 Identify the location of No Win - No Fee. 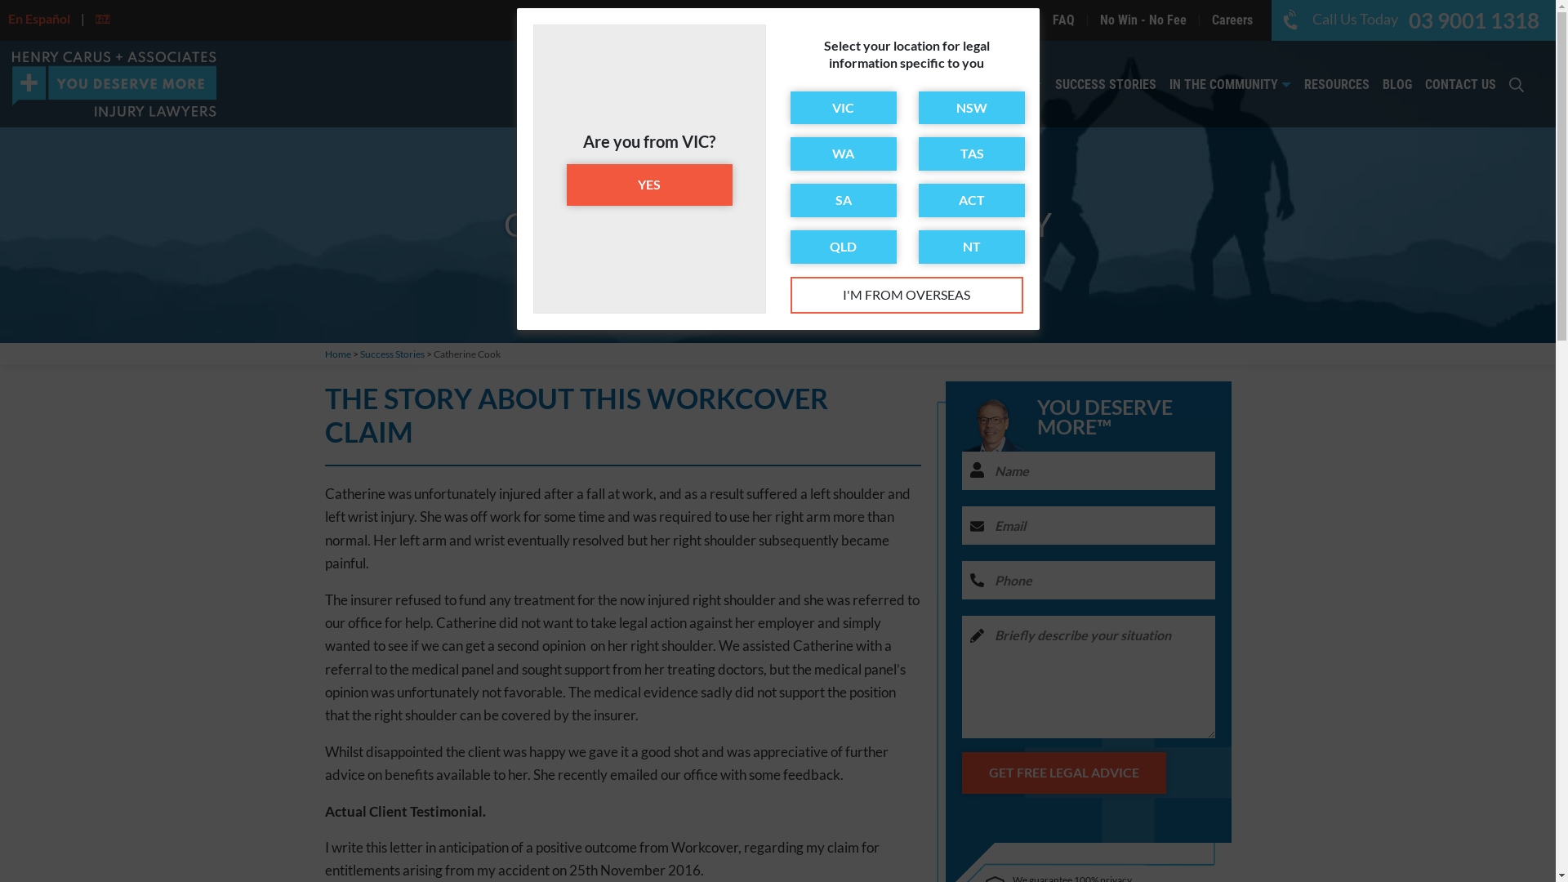
(1143, 20).